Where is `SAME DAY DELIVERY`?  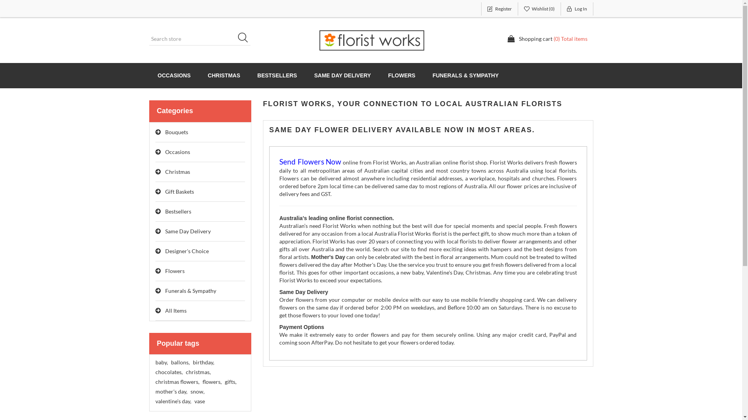
SAME DAY DELIVERY is located at coordinates (342, 75).